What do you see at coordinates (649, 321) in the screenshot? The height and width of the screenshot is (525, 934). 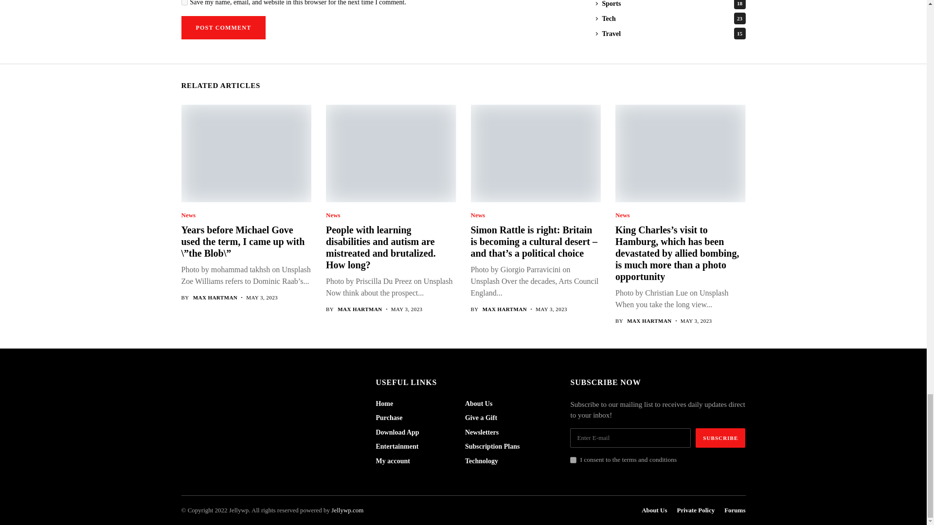 I see `Posts by Max Hartman` at bounding box center [649, 321].